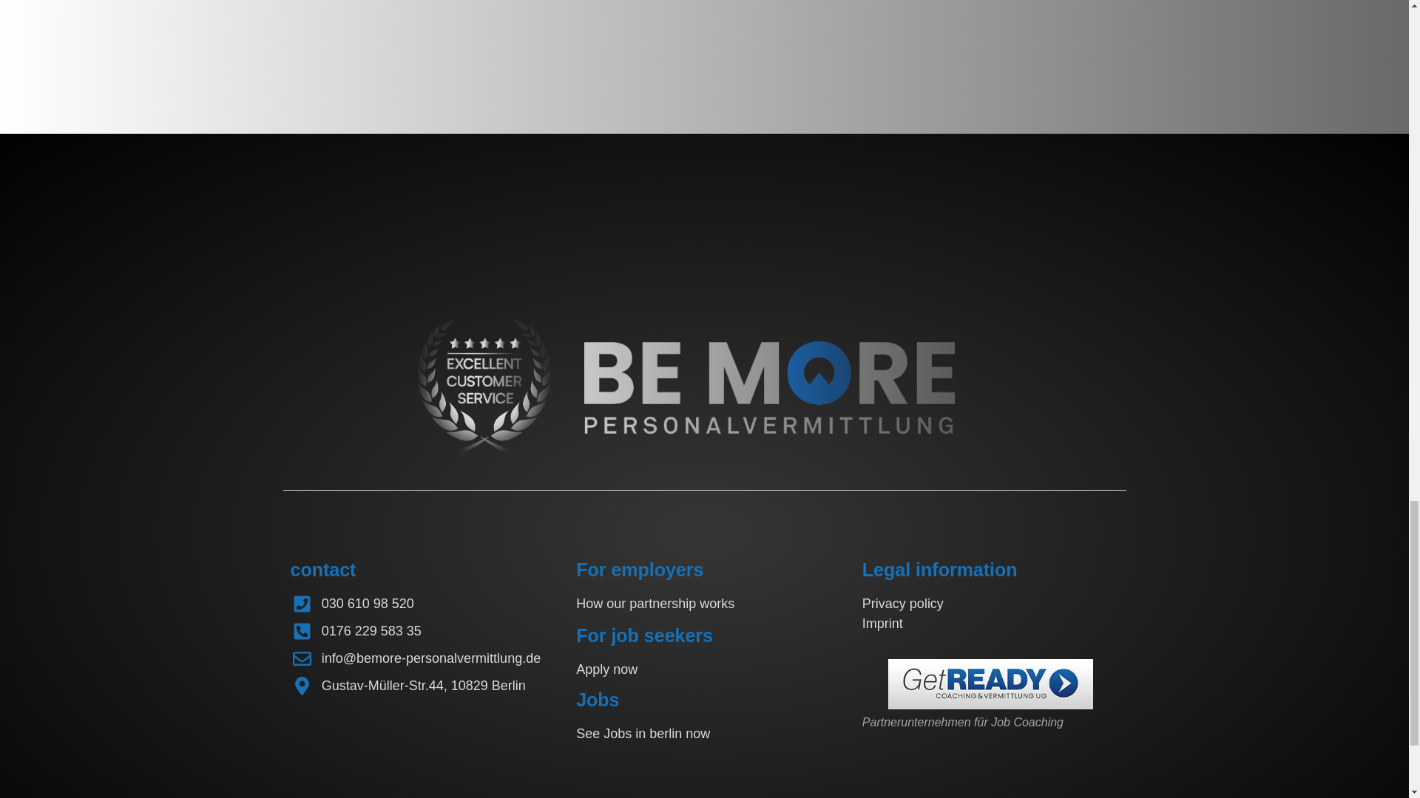  What do you see at coordinates (368, 603) in the screenshot?
I see `030 610 98 520` at bounding box center [368, 603].